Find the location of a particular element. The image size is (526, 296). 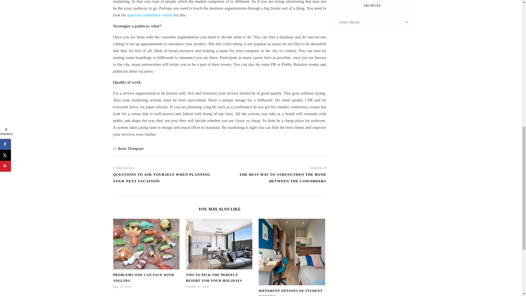

QUESTIONS TO ASK YOURSELF WHEN PLANNING YOUR NEXT VACATION! is located at coordinates (166, 180).